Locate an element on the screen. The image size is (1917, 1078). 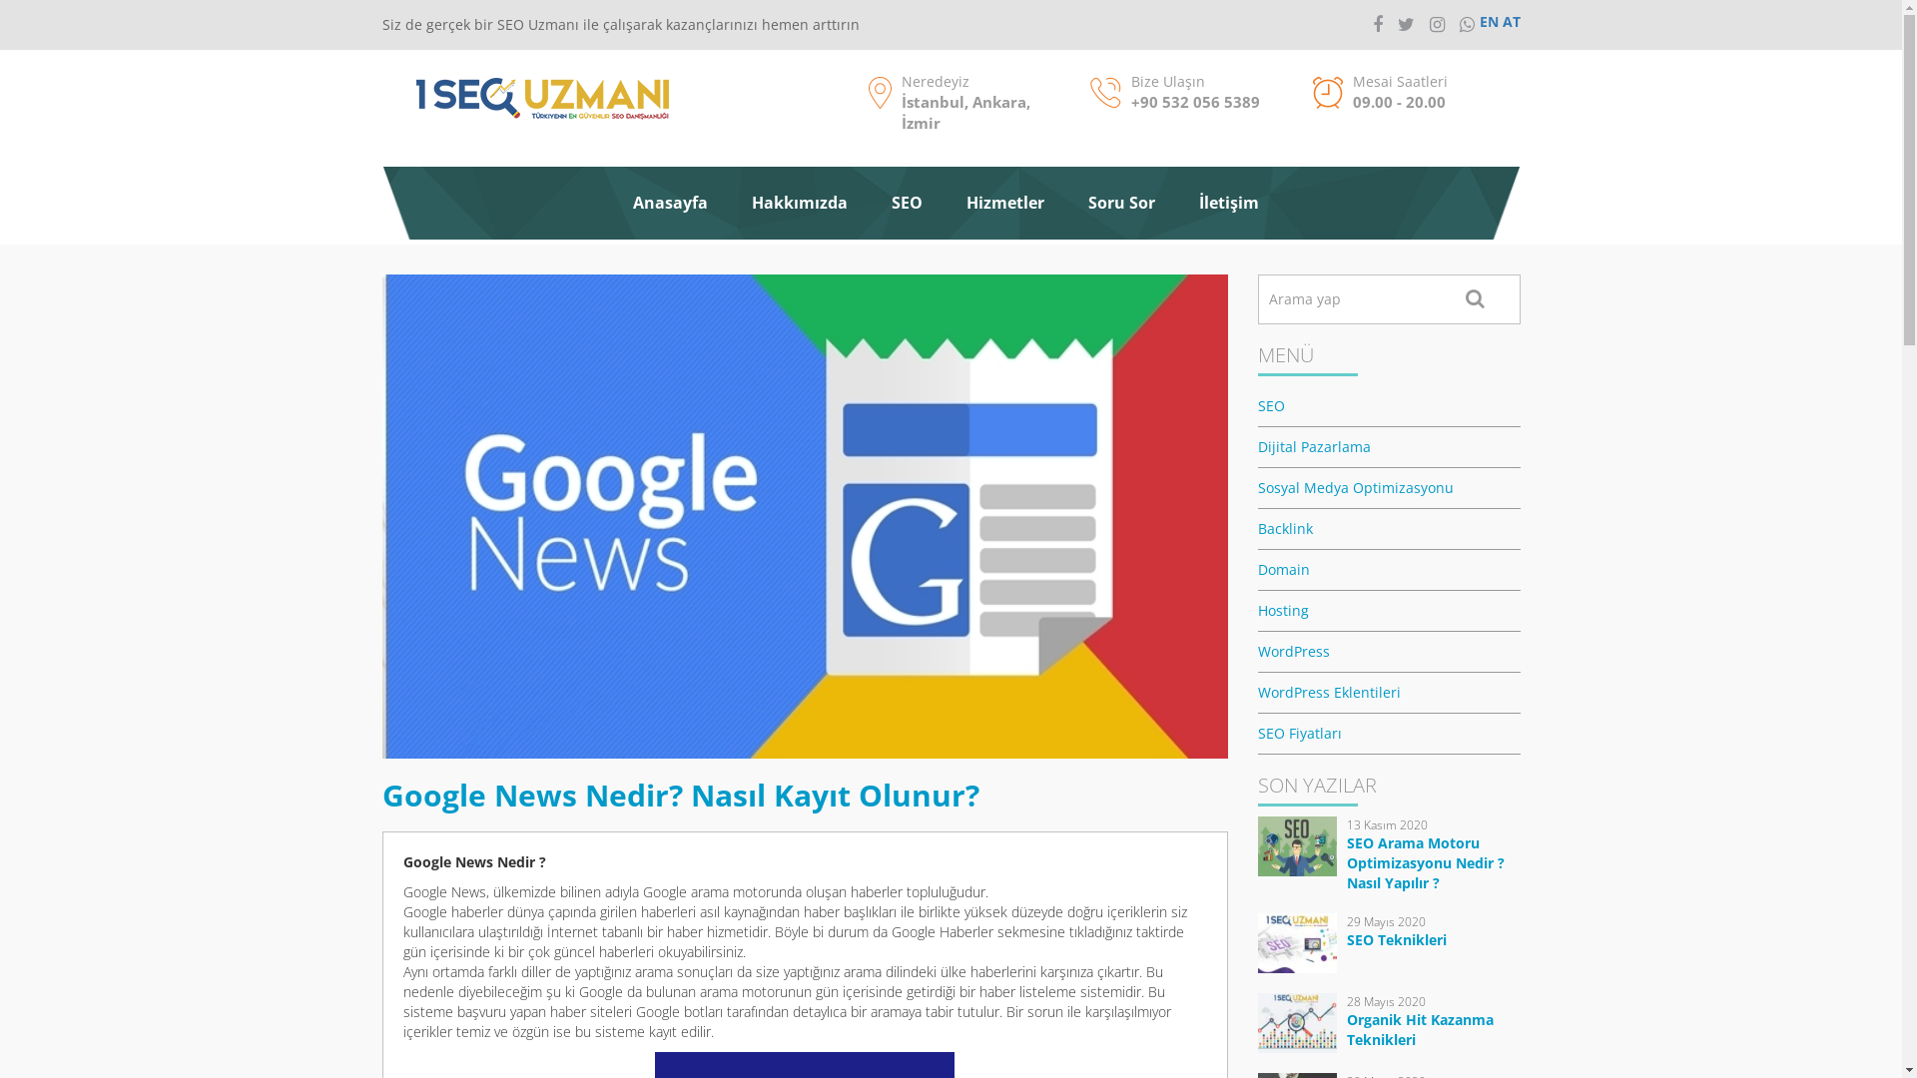
WordPress is located at coordinates (1390, 653).